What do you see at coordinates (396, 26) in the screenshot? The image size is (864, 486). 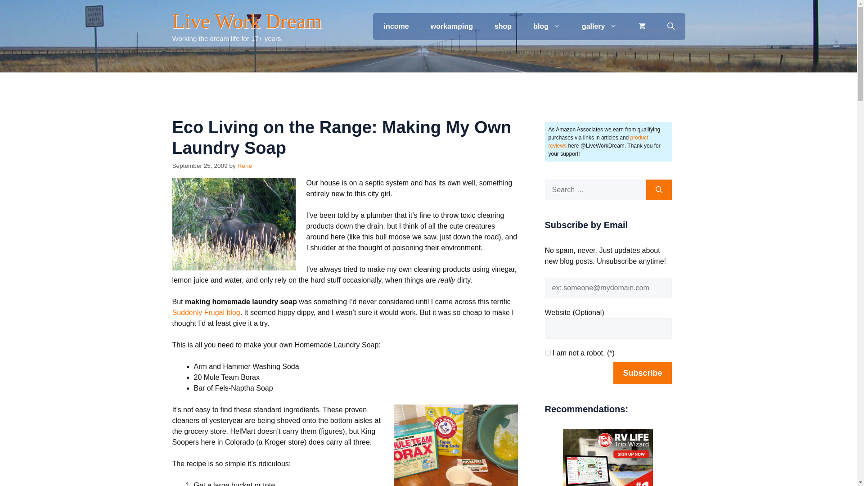 I see `income` at bounding box center [396, 26].